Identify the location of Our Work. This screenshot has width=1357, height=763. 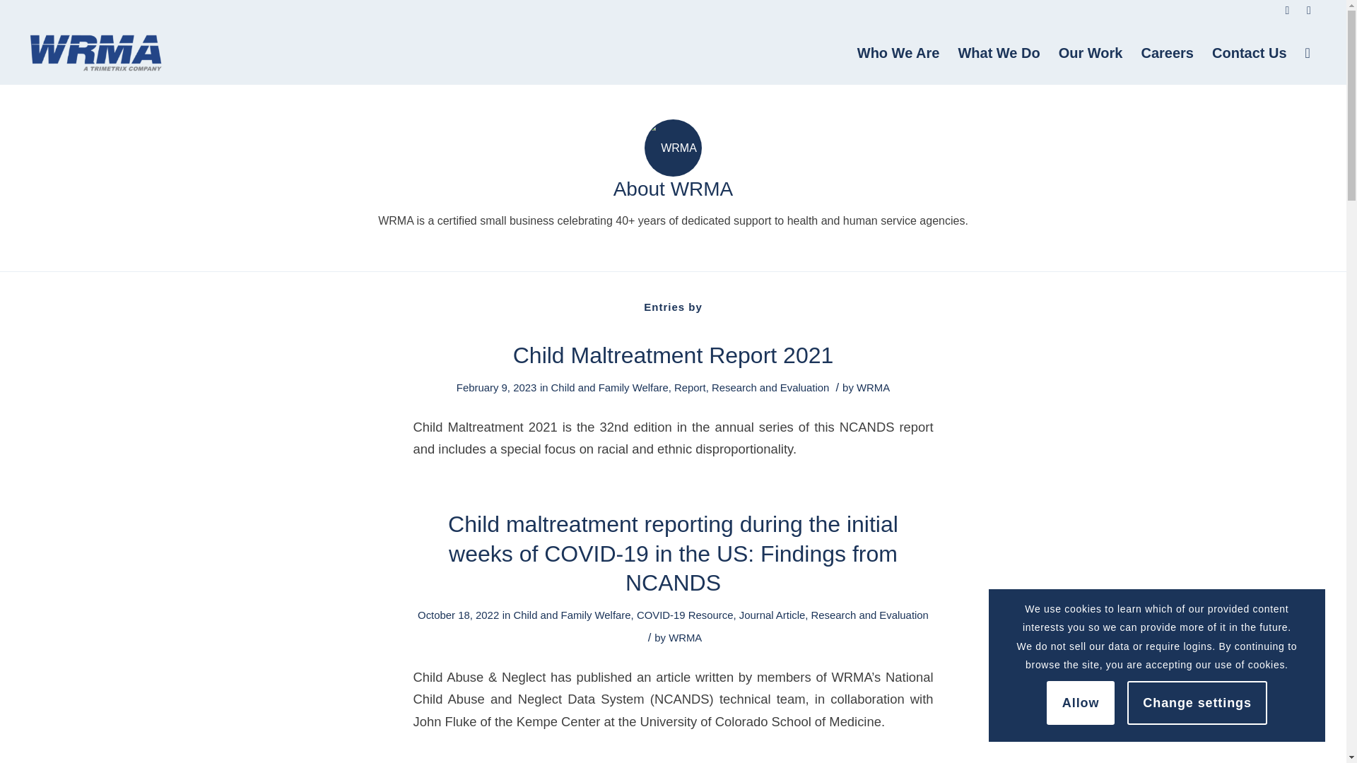
(1090, 52).